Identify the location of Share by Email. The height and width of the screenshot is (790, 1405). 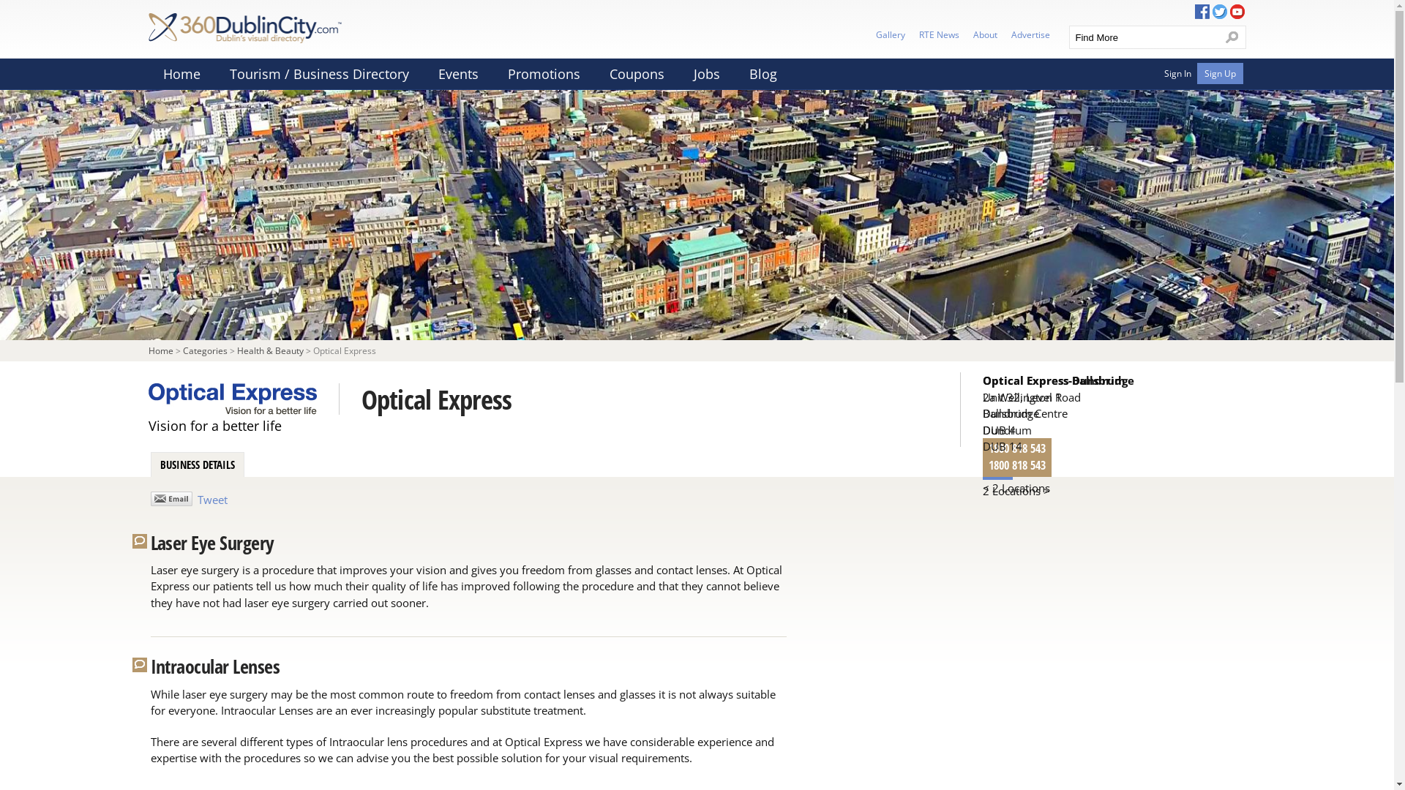
(171, 499).